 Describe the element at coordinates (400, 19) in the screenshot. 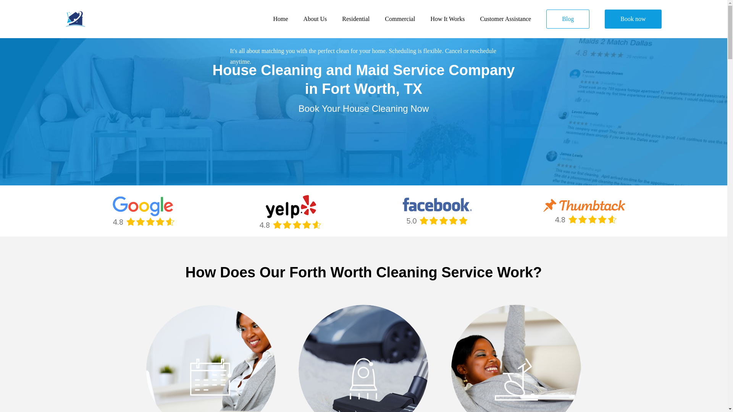

I see `Commercial` at that location.